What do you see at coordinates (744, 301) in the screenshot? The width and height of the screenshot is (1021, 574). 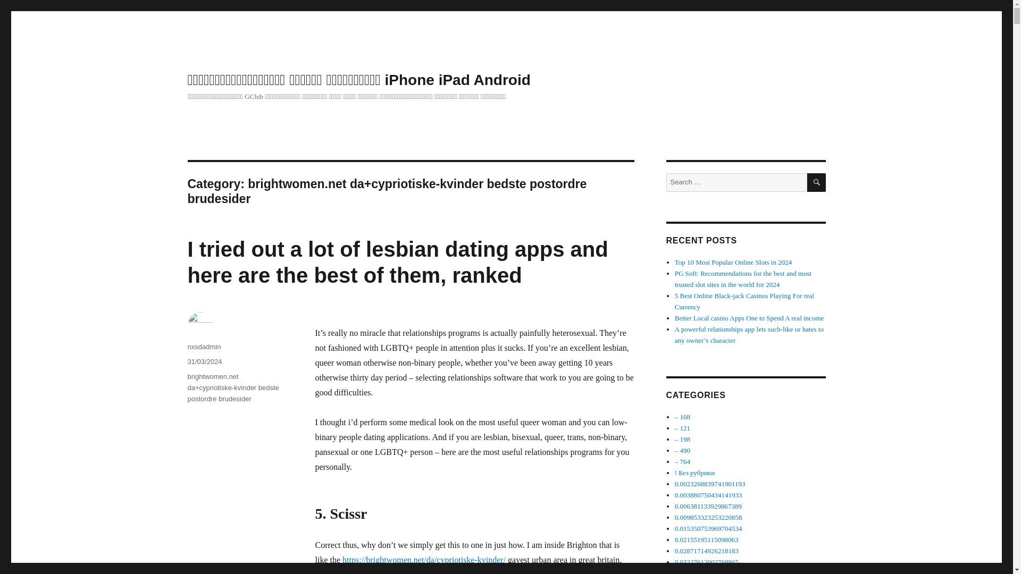 I see `5 Best Online Black-jack Casinos Playing For real Currency` at bounding box center [744, 301].